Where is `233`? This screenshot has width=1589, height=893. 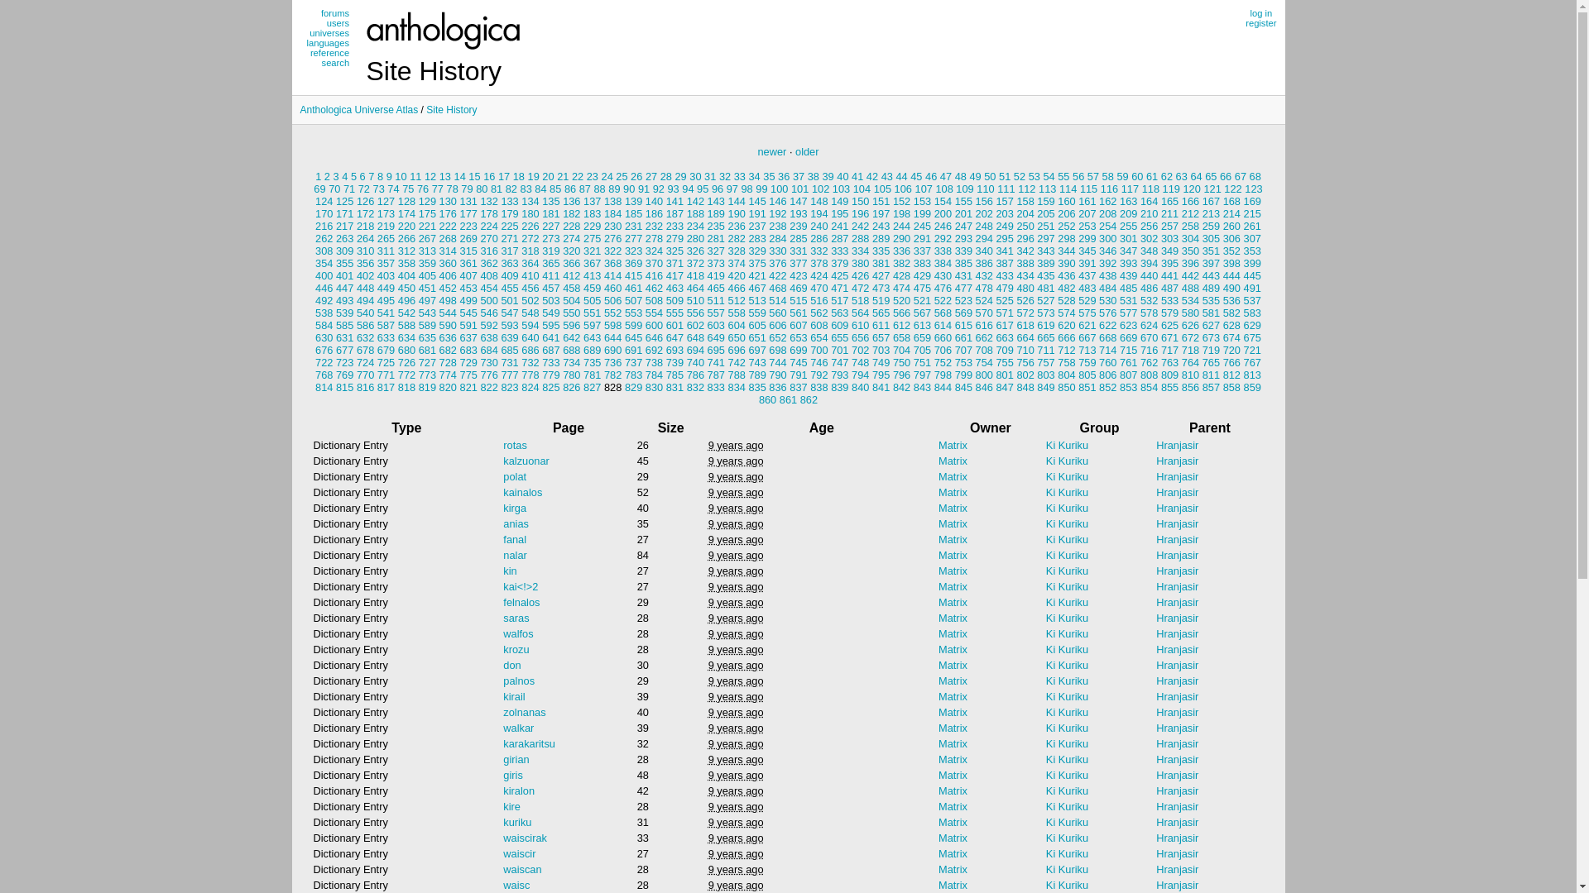 233 is located at coordinates (675, 227).